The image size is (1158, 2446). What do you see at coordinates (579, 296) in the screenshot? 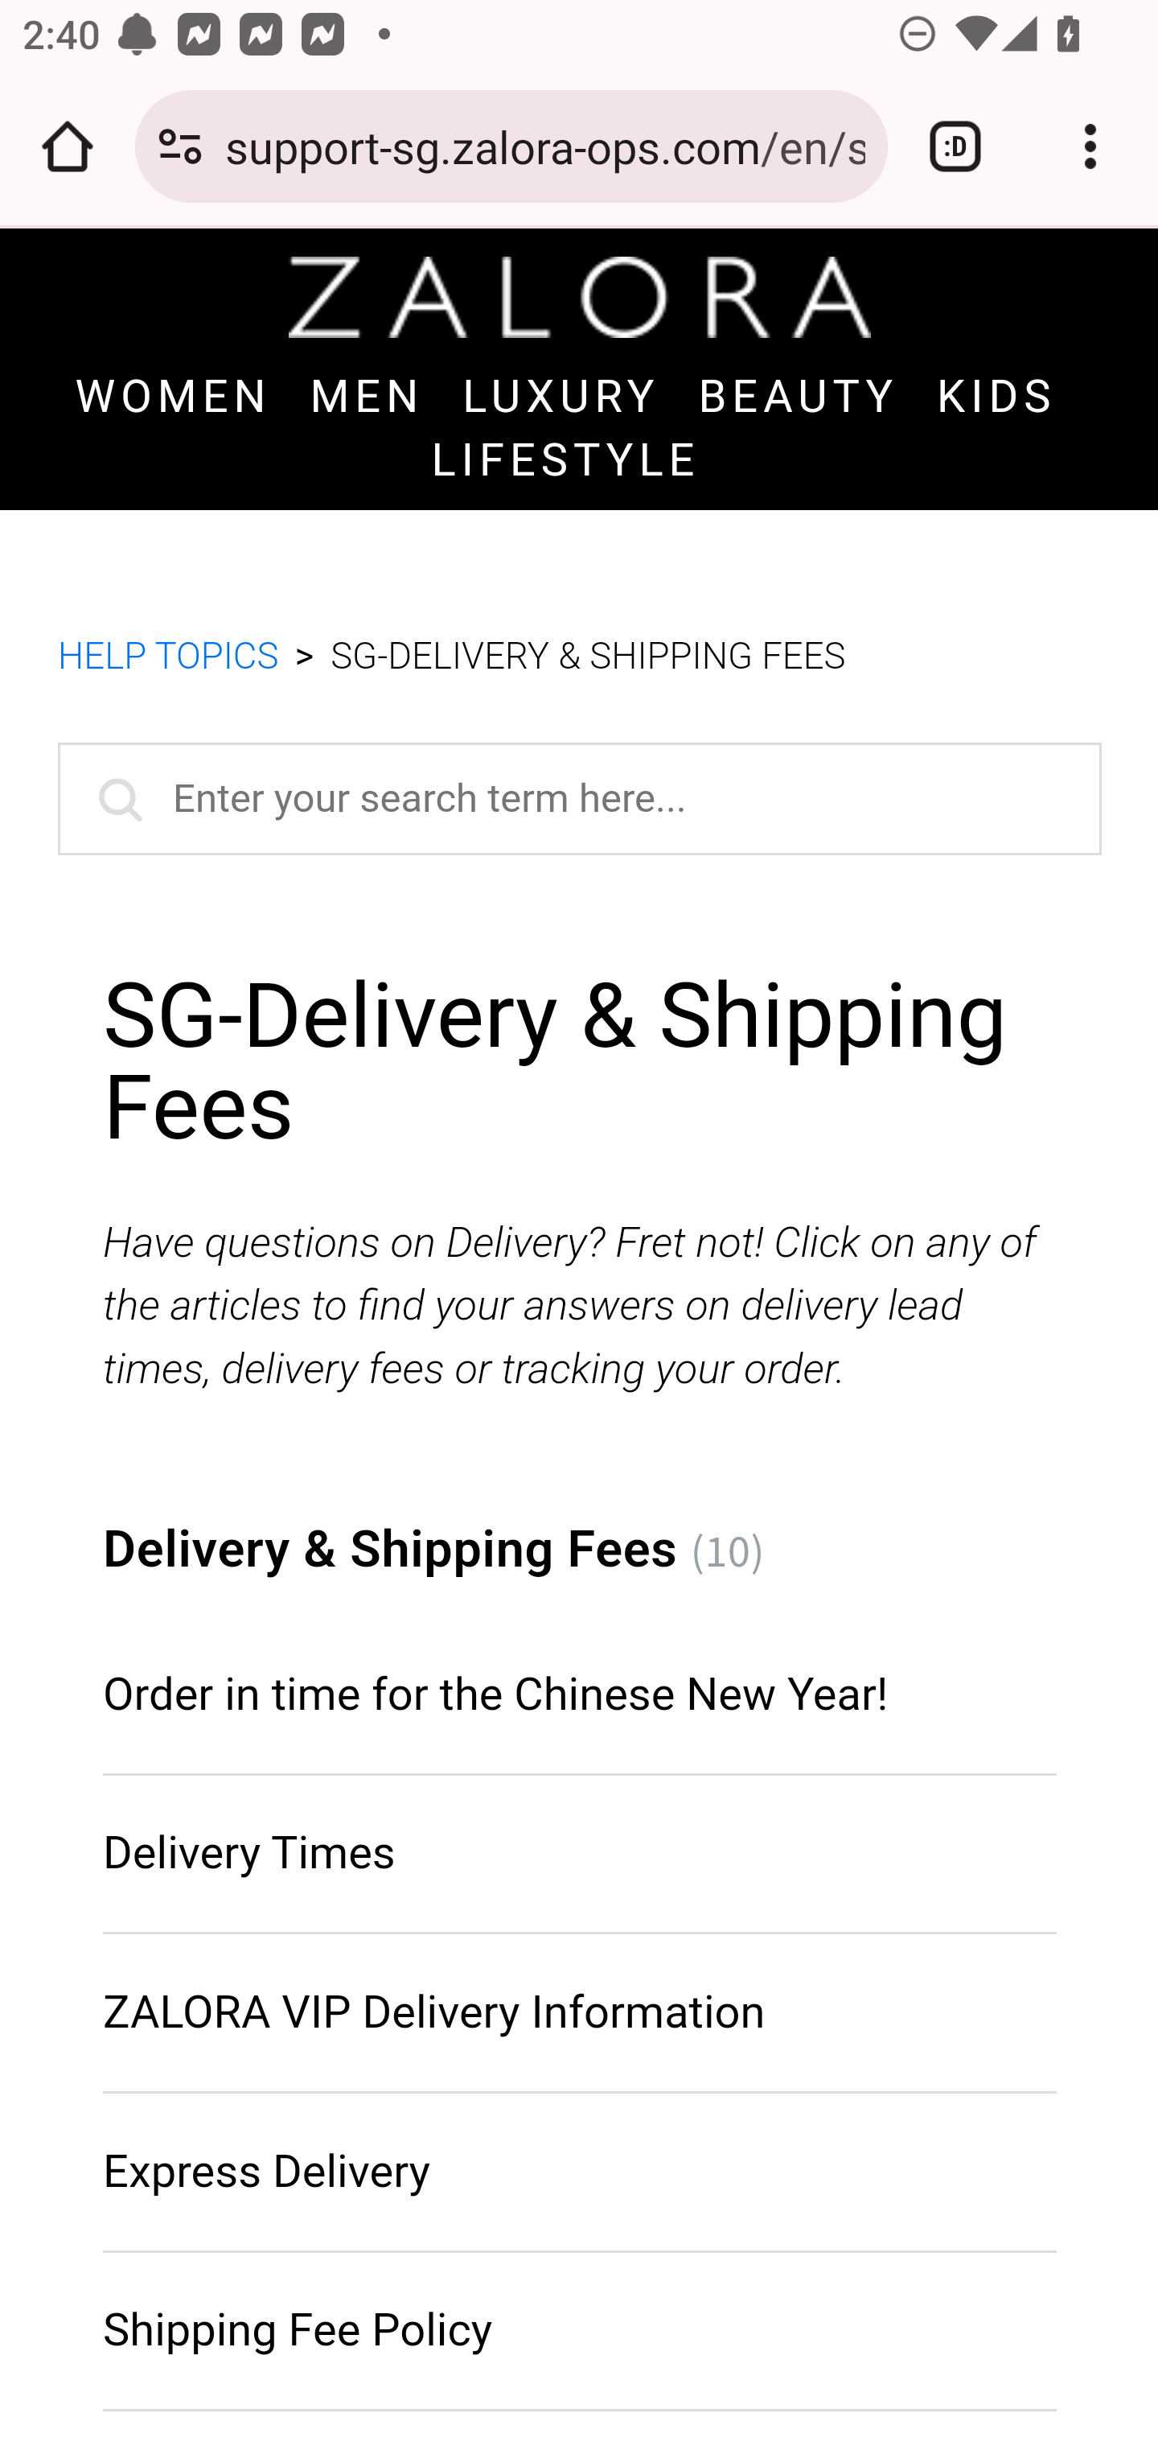
I see `logo` at bounding box center [579, 296].